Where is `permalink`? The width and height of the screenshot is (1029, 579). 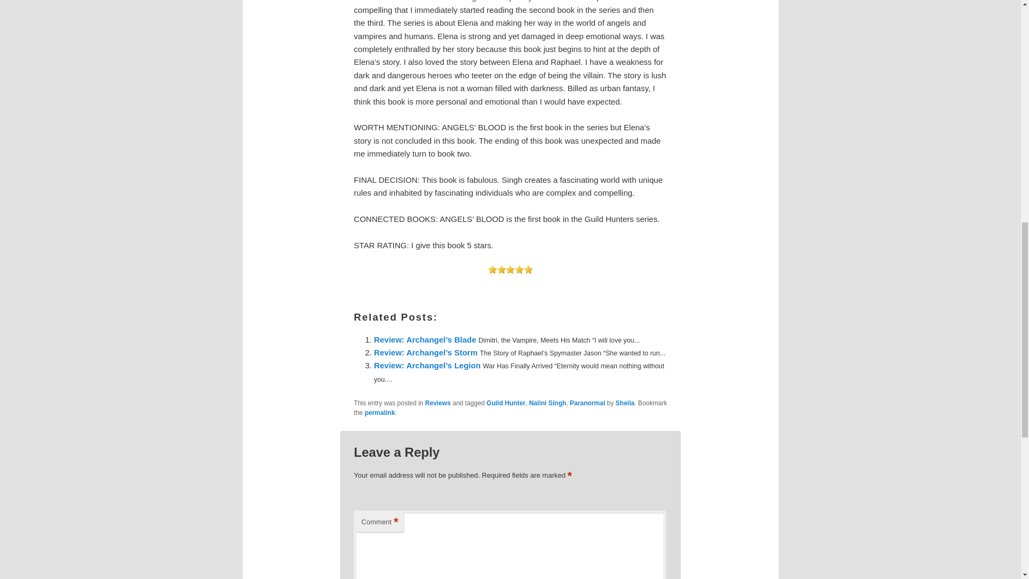 permalink is located at coordinates (379, 412).